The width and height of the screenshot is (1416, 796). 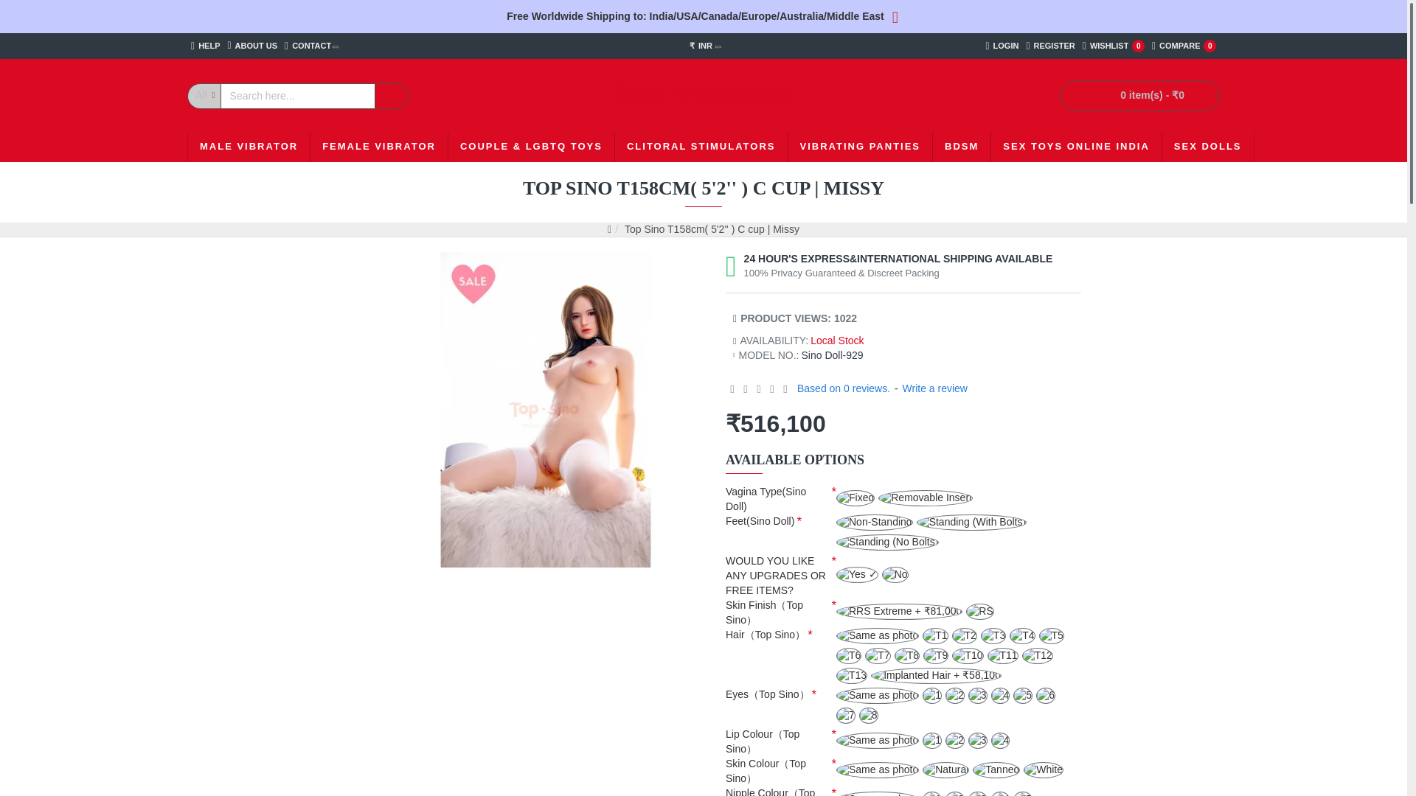 I want to click on ABOUT US, so click(x=249, y=147).